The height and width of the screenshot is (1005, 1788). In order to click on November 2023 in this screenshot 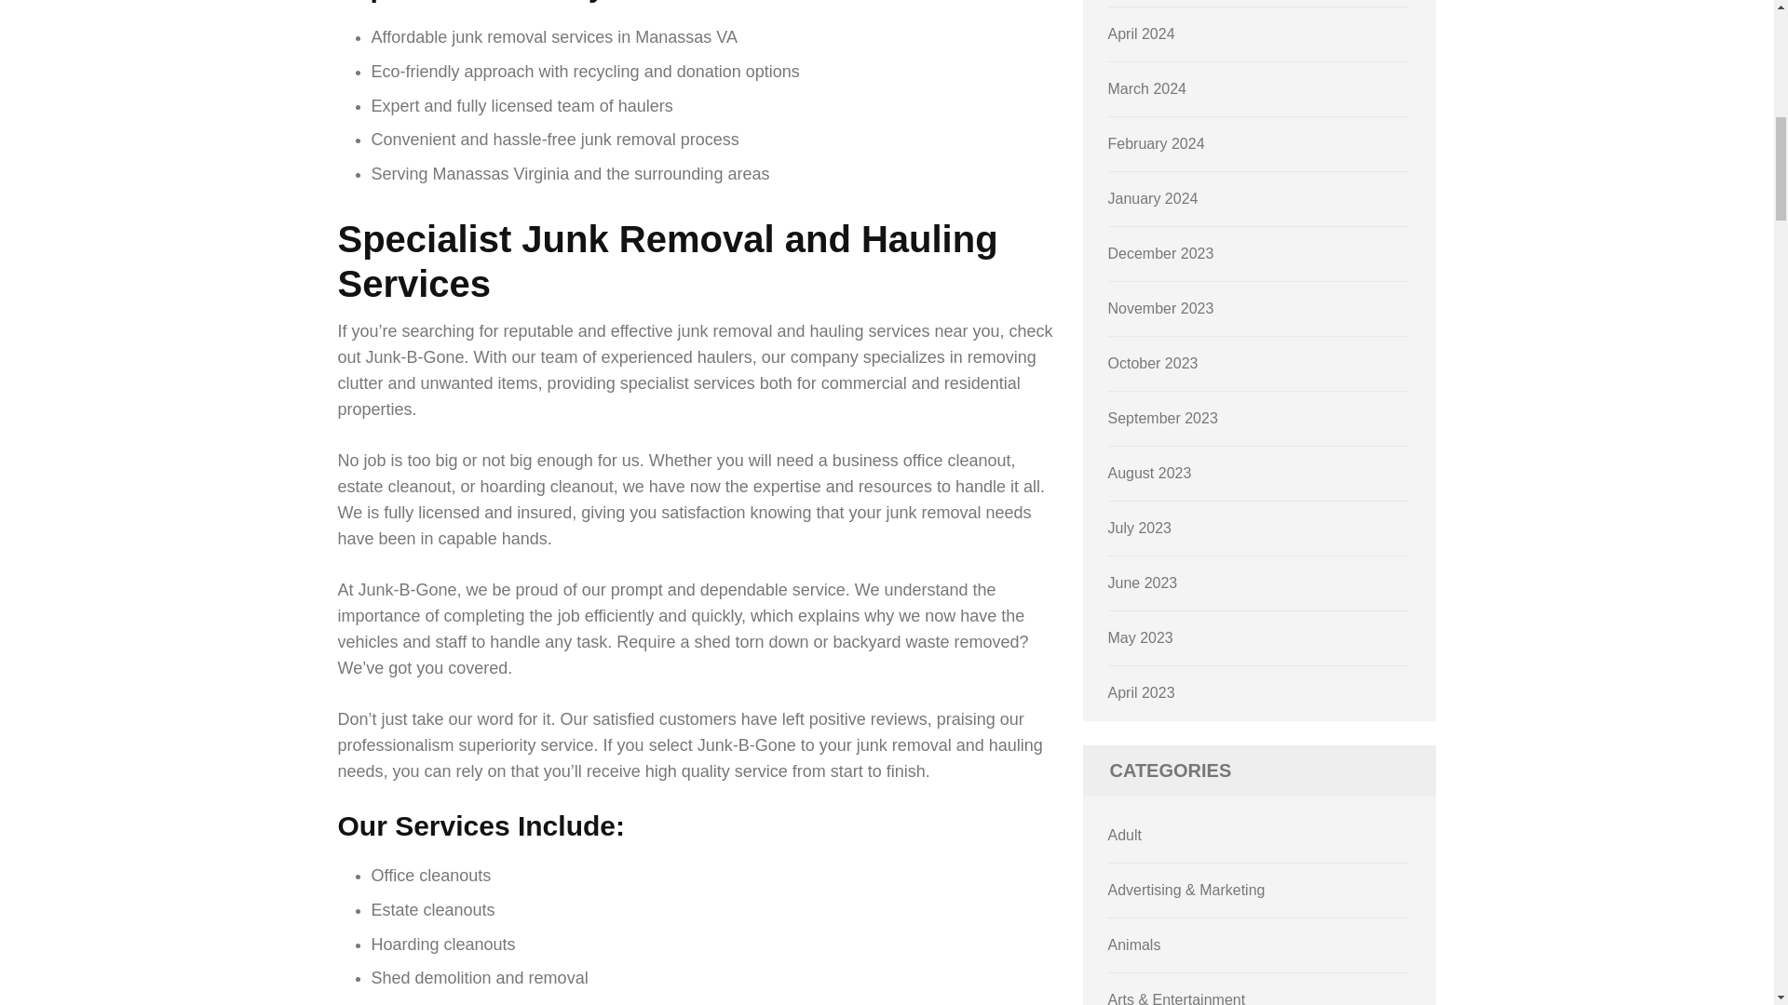, I will do `click(1160, 308)`.